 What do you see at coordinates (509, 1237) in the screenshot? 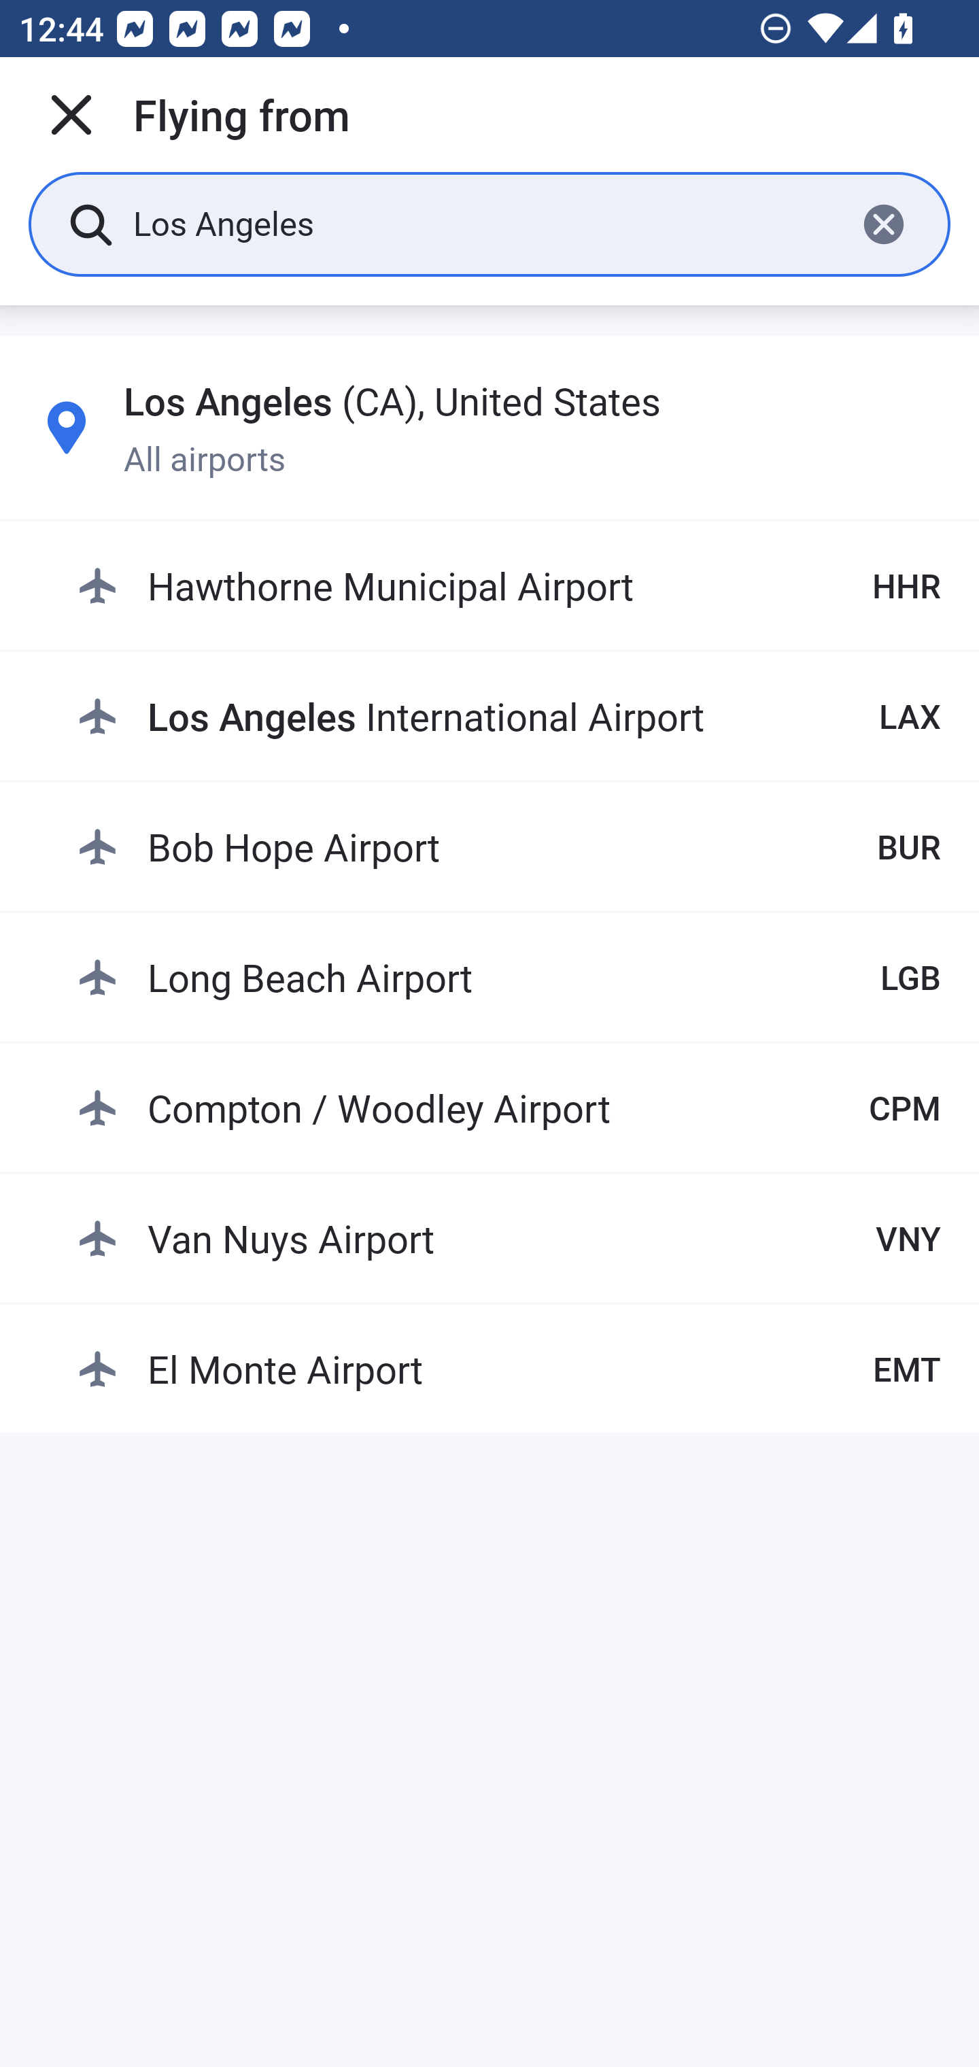
I see `Van Nuys Airport VNY` at bounding box center [509, 1237].